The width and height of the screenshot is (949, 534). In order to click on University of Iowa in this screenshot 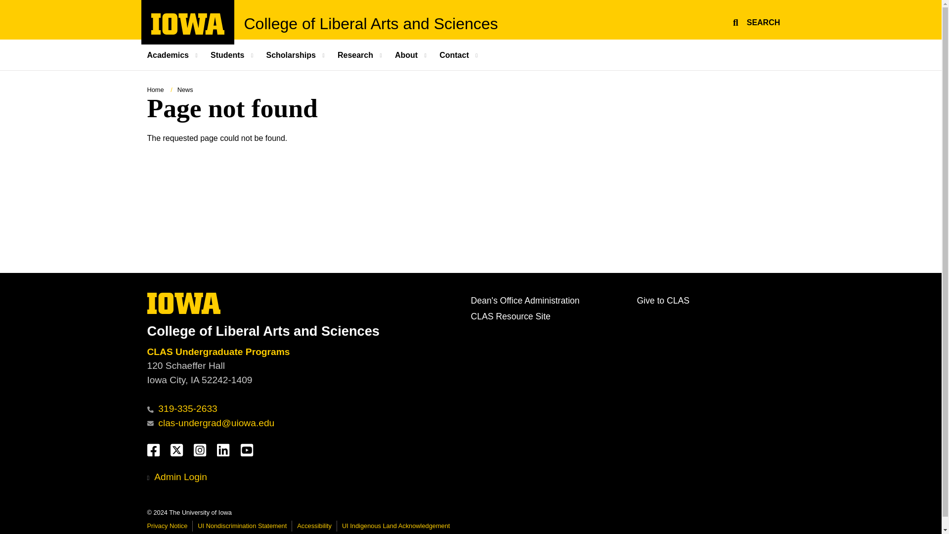, I will do `click(5, 5)`.